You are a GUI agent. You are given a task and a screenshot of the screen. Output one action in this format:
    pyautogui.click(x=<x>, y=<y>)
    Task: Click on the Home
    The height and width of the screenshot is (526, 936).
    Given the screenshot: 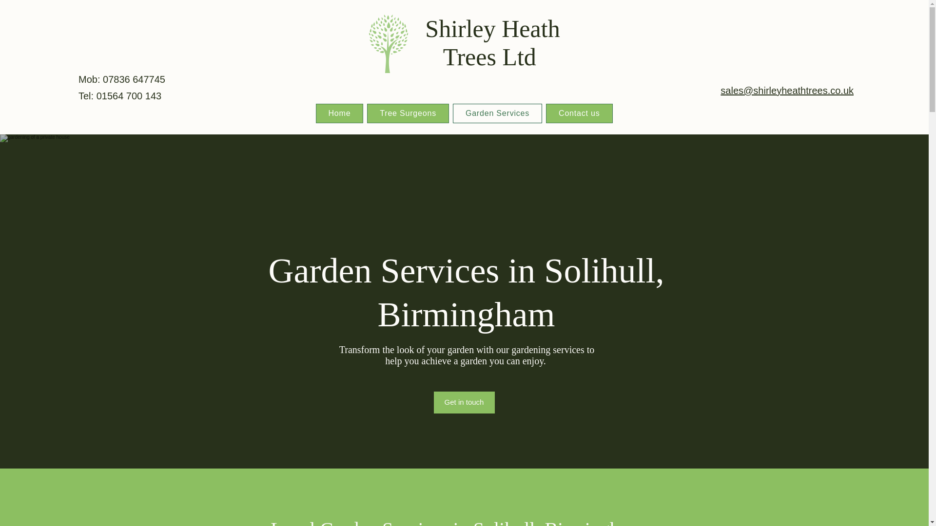 What is the action you would take?
    pyautogui.click(x=474, y=121)
    